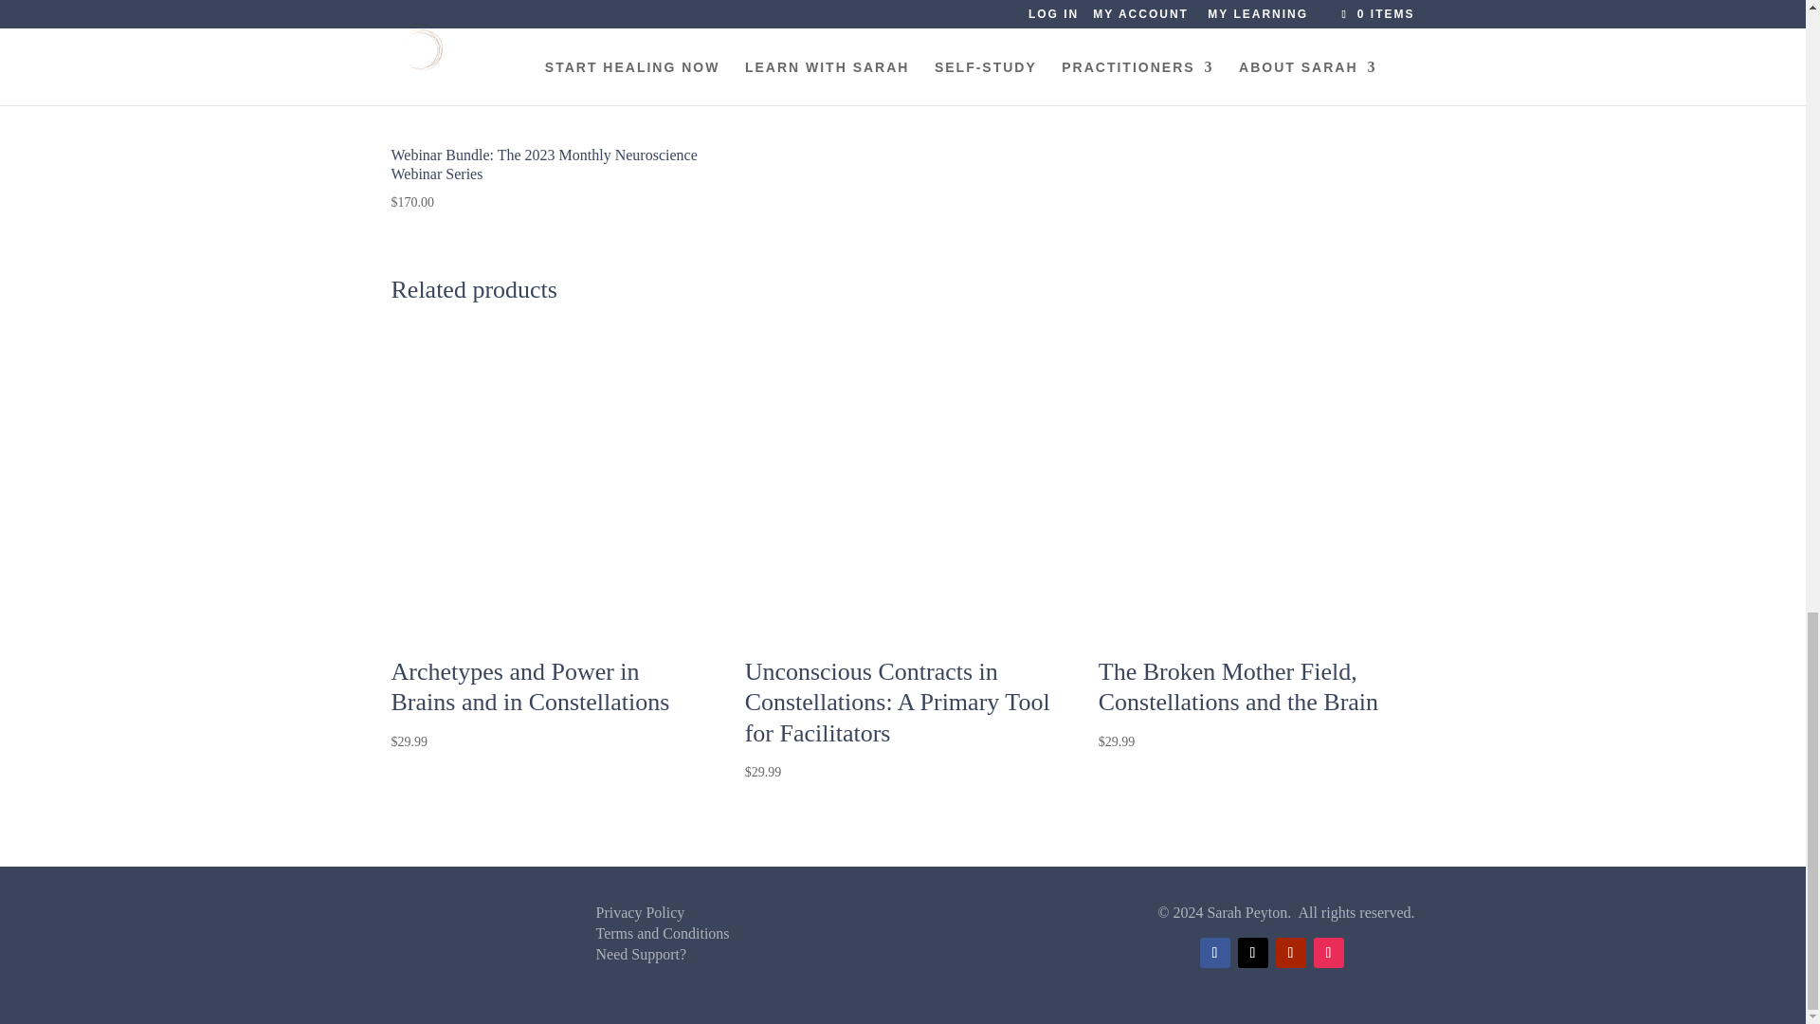  Describe the element at coordinates (1291, 952) in the screenshot. I see `Follow on Youtube` at that location.